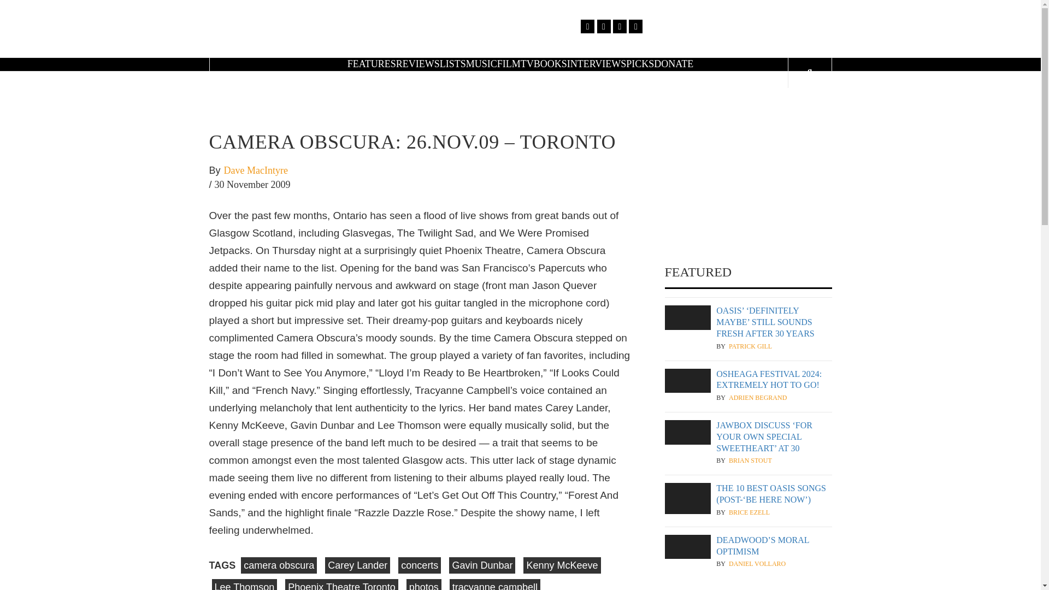 This screenshot has width=1049, height=590. I want to click on REVIEWS, so click(417, 63).